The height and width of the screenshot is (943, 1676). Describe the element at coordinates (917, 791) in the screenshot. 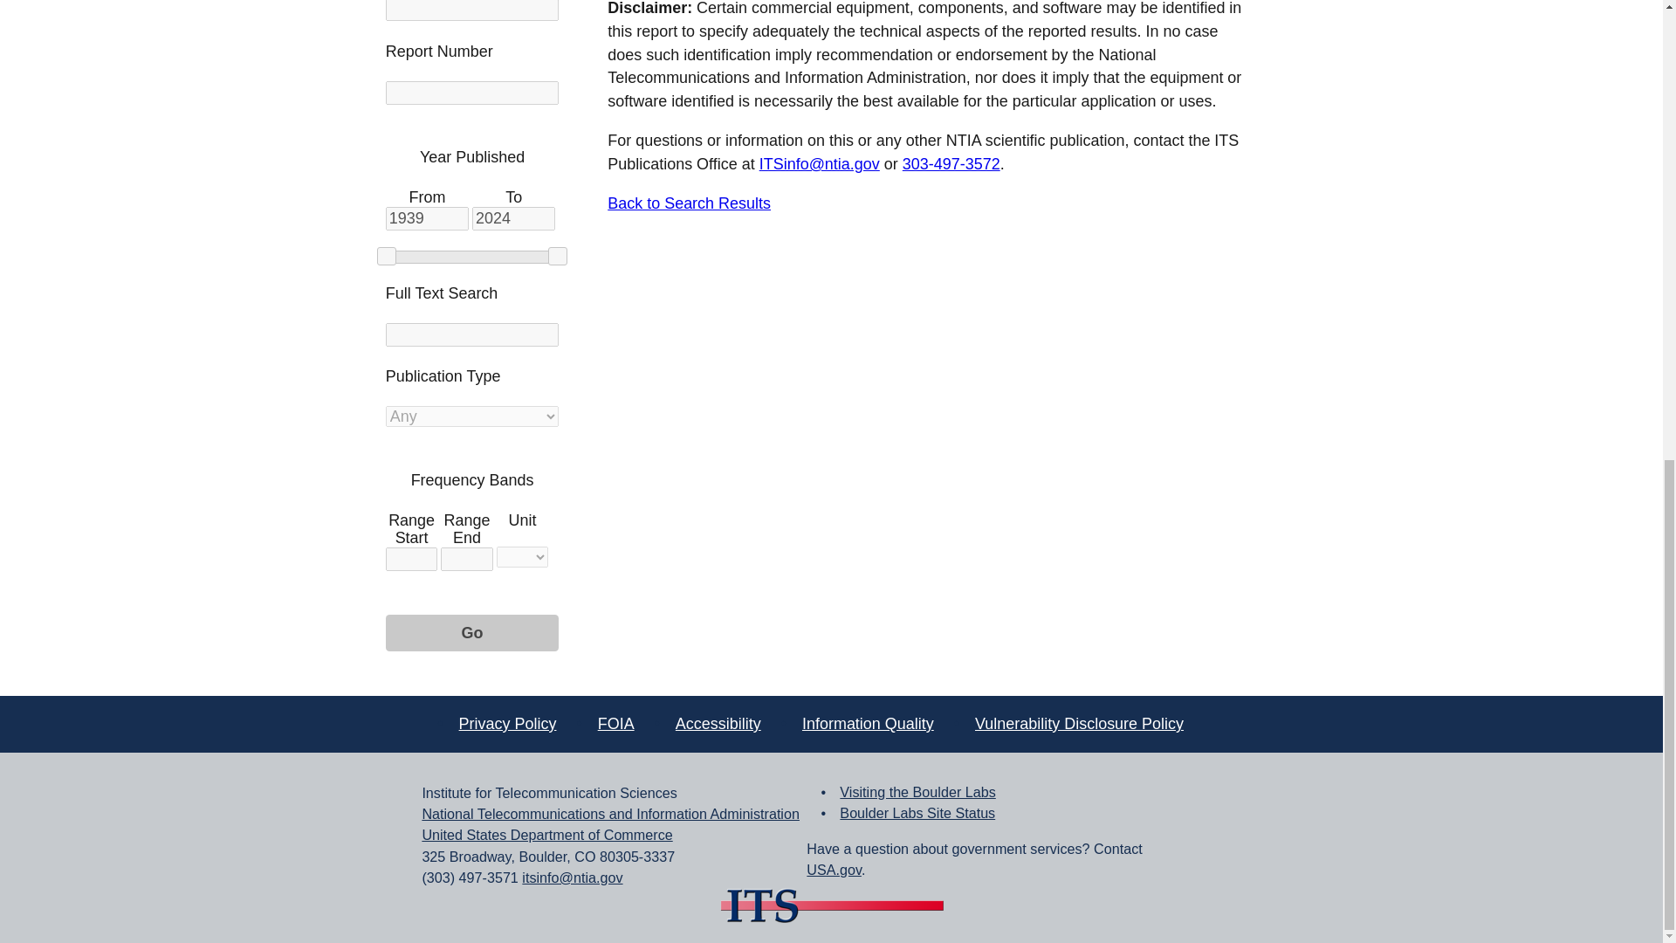

I see `Visiting ITS` at that location.